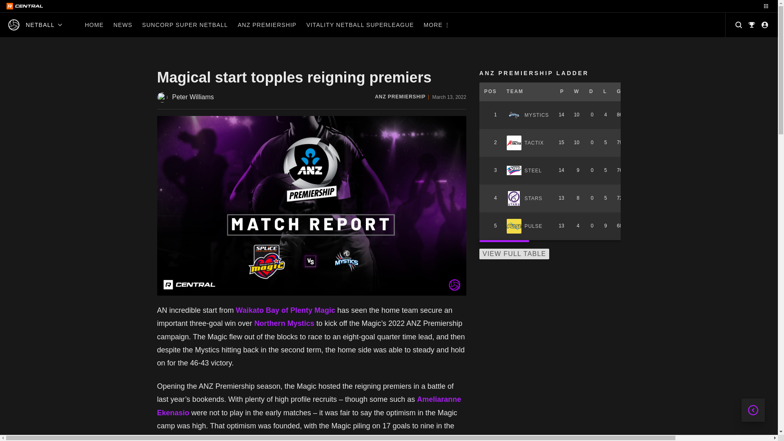  What do you see at coordinates (285, 310) in the screenshot?
I see `Waikato Bay of Plenty Magic` at bounding box center [285, 310].